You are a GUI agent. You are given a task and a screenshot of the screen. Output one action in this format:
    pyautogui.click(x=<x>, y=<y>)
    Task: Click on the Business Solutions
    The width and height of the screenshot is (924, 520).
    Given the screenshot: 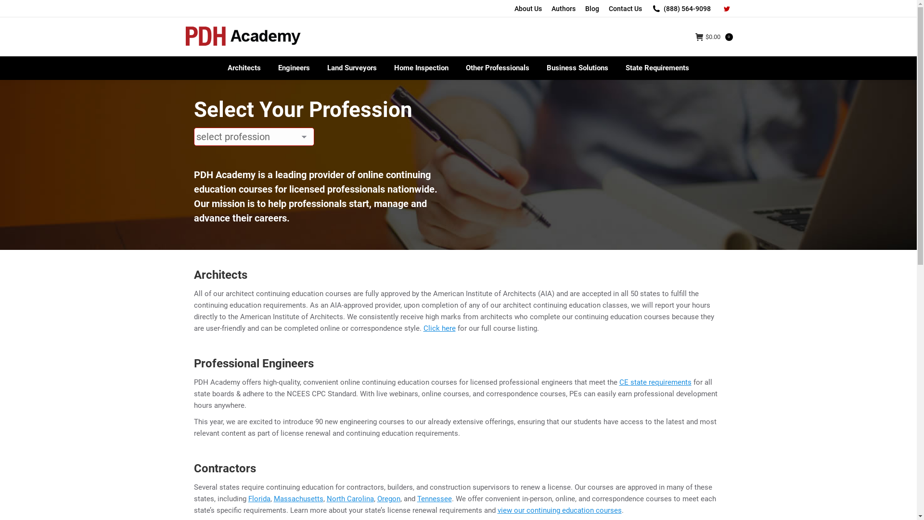 What is the action you would take?
    pyautogui.click(x=577, y=68)
    